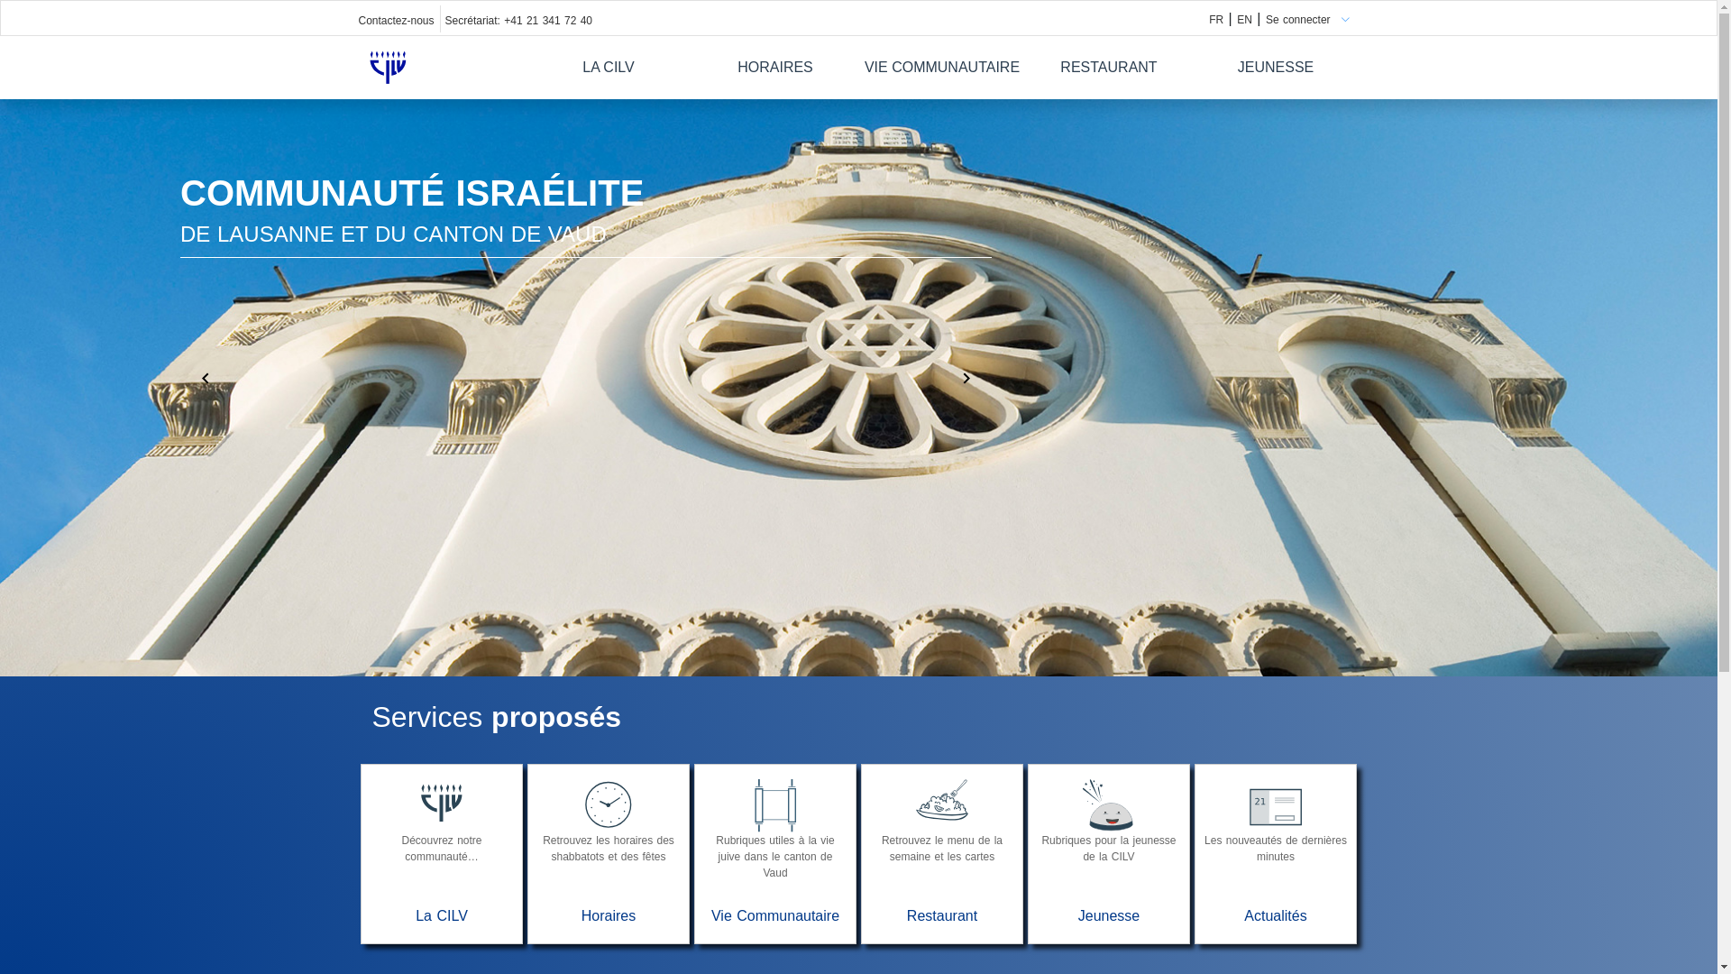 This screenshot has width=1731, height=974. Describe the element at coordinates (1298, 20) in the screenshot. I see `Se connecter` at that location.